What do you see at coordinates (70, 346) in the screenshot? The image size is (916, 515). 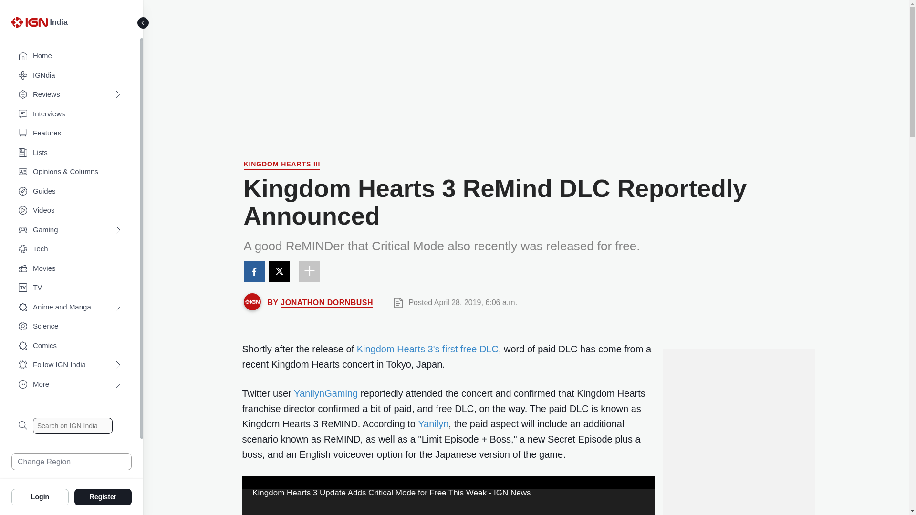 I see `Comics` at bounding box center [70, 346].